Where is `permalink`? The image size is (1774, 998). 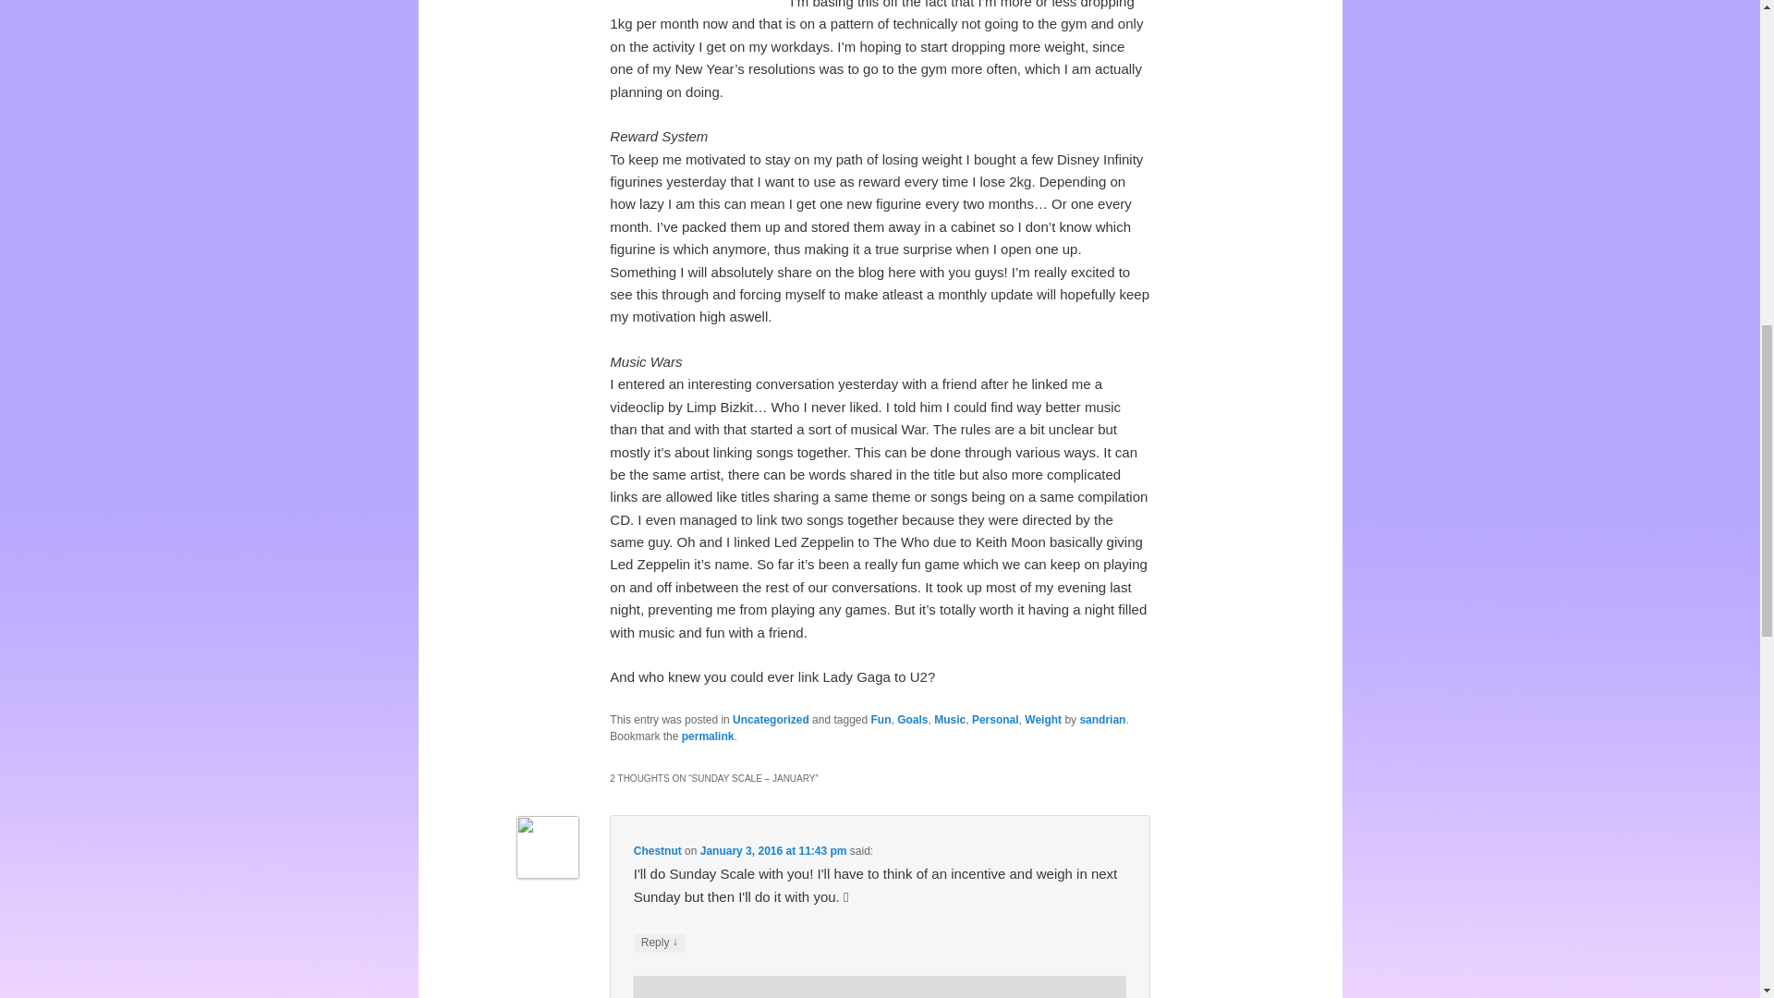 permalink is located at coordinates (708, 736).